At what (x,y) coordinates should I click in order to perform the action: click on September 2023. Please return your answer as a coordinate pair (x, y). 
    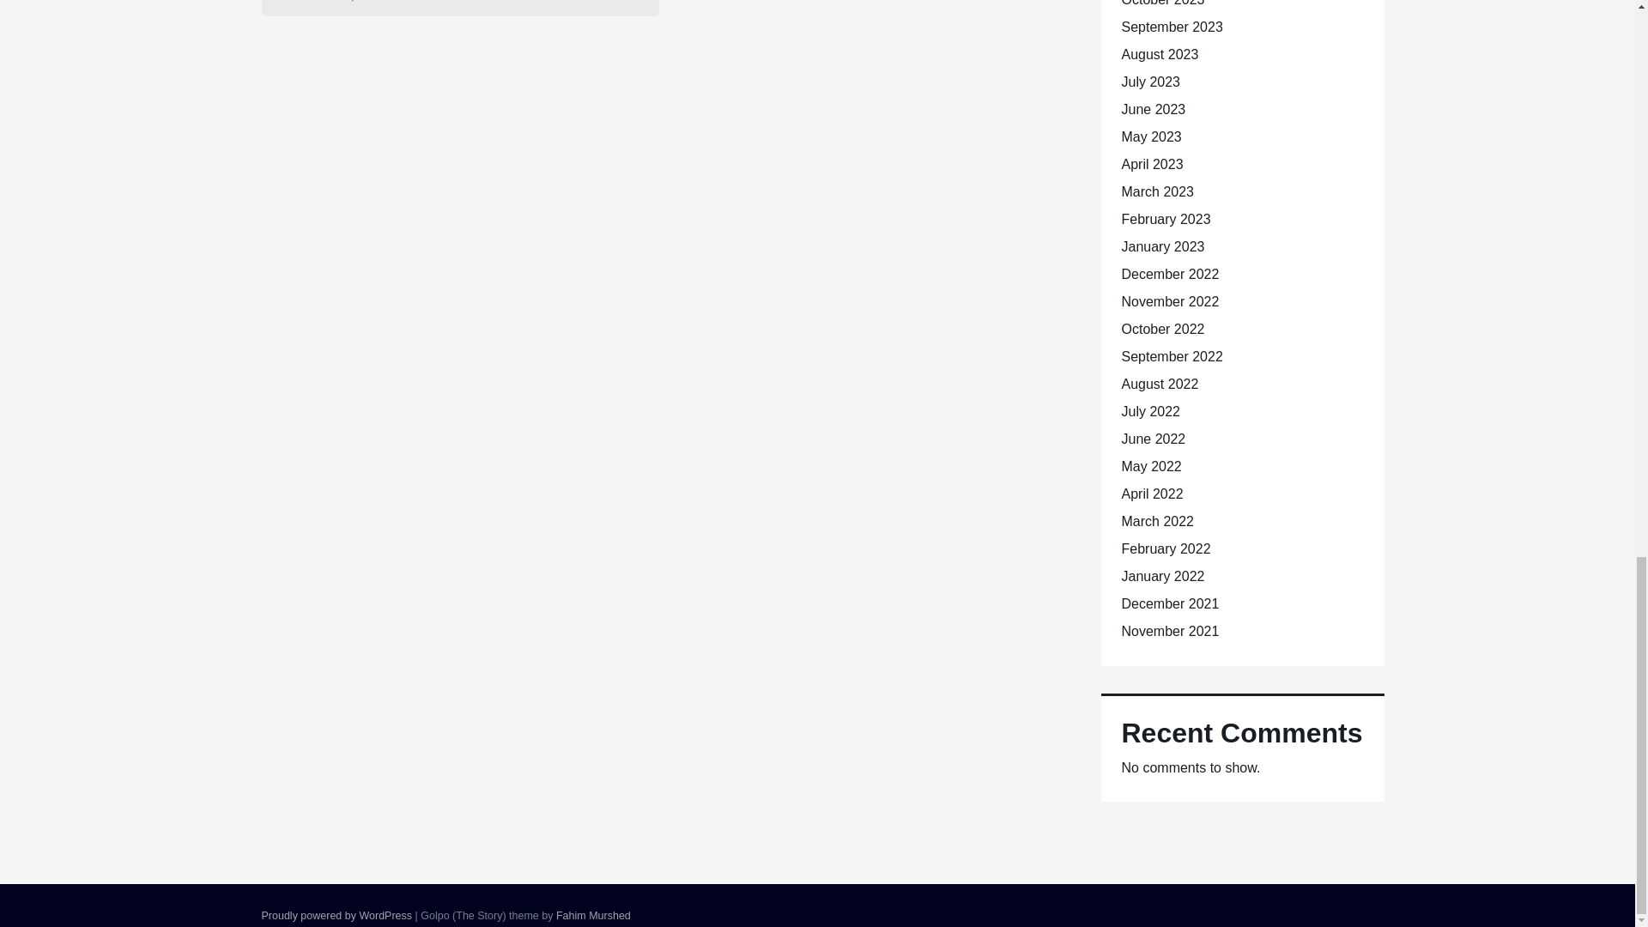
    Looking at the image, I should click on (1171, 26).